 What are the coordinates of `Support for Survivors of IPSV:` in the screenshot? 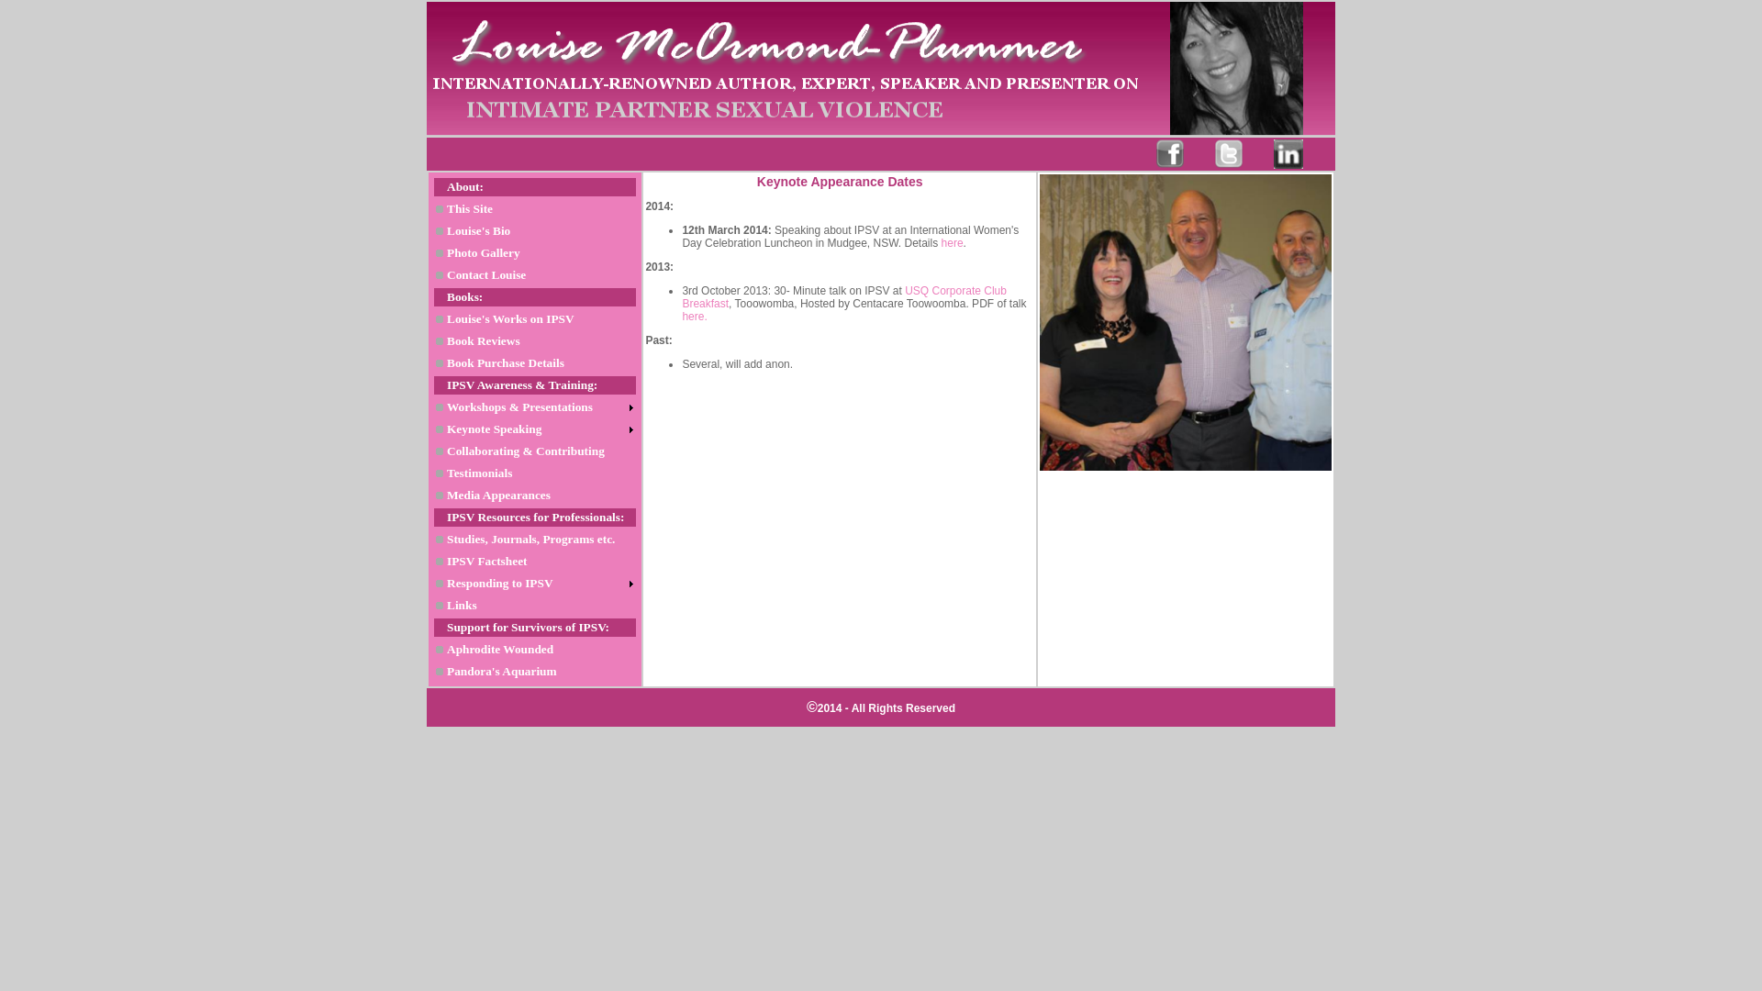 It's located at (535, 628).